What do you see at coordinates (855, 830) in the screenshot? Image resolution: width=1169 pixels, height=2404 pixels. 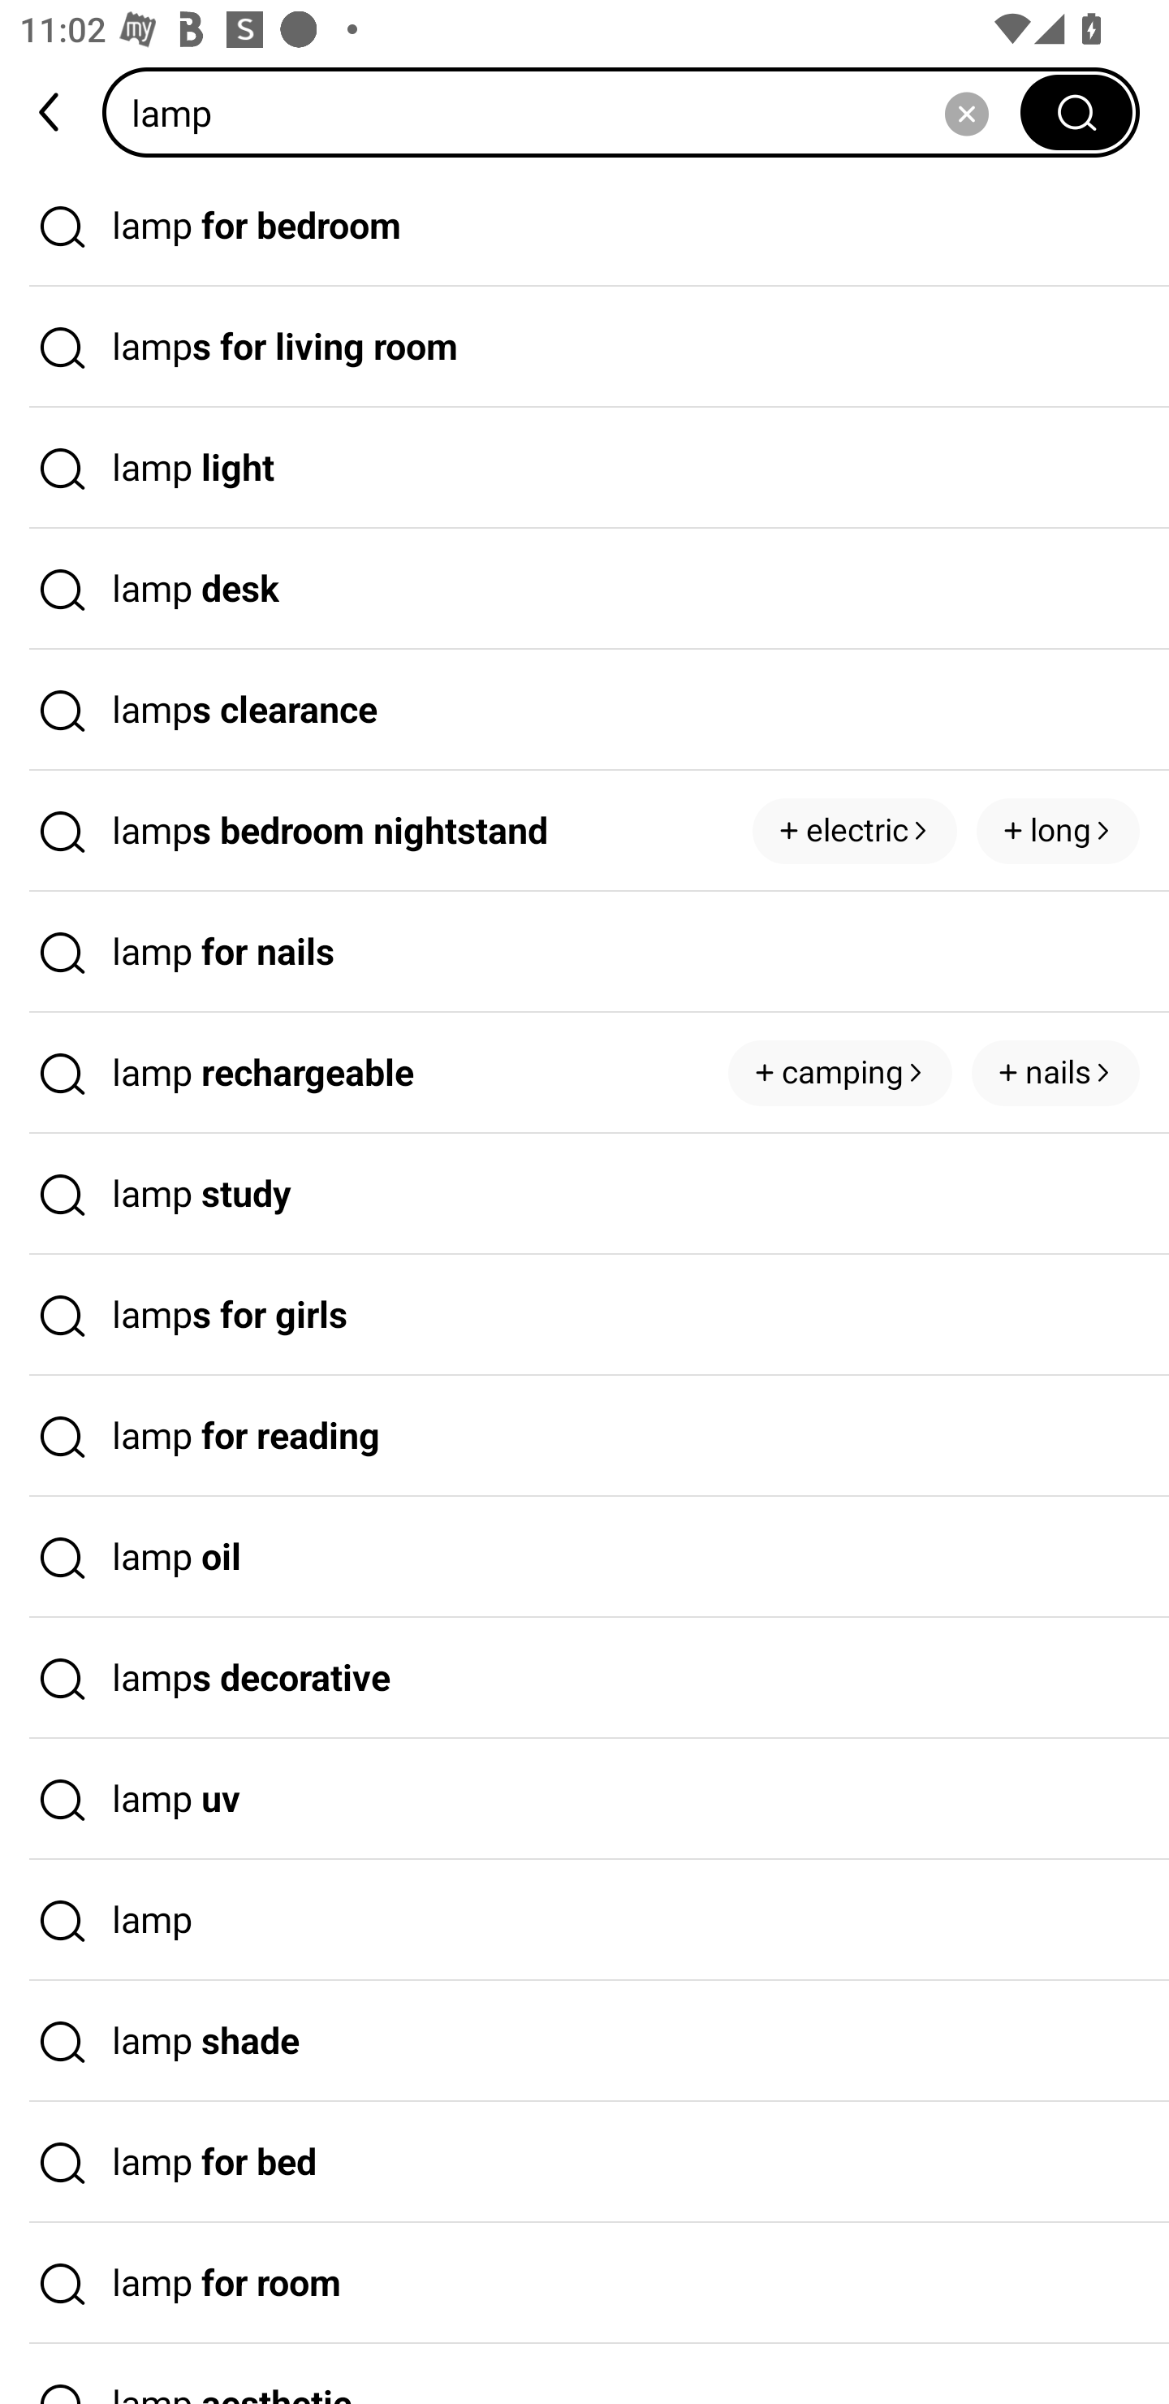 I see `electric` at bounding box center [855, 830].